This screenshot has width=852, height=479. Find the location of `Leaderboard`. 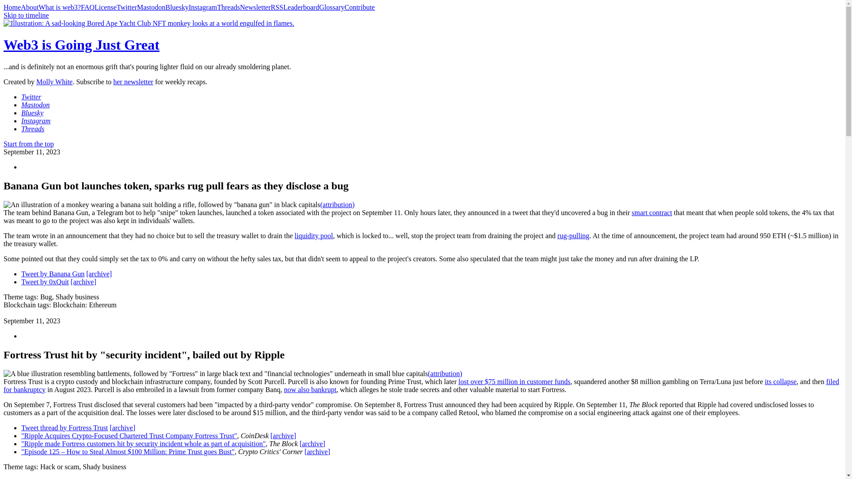

Leaderboard is located at coordinates (301, 7).